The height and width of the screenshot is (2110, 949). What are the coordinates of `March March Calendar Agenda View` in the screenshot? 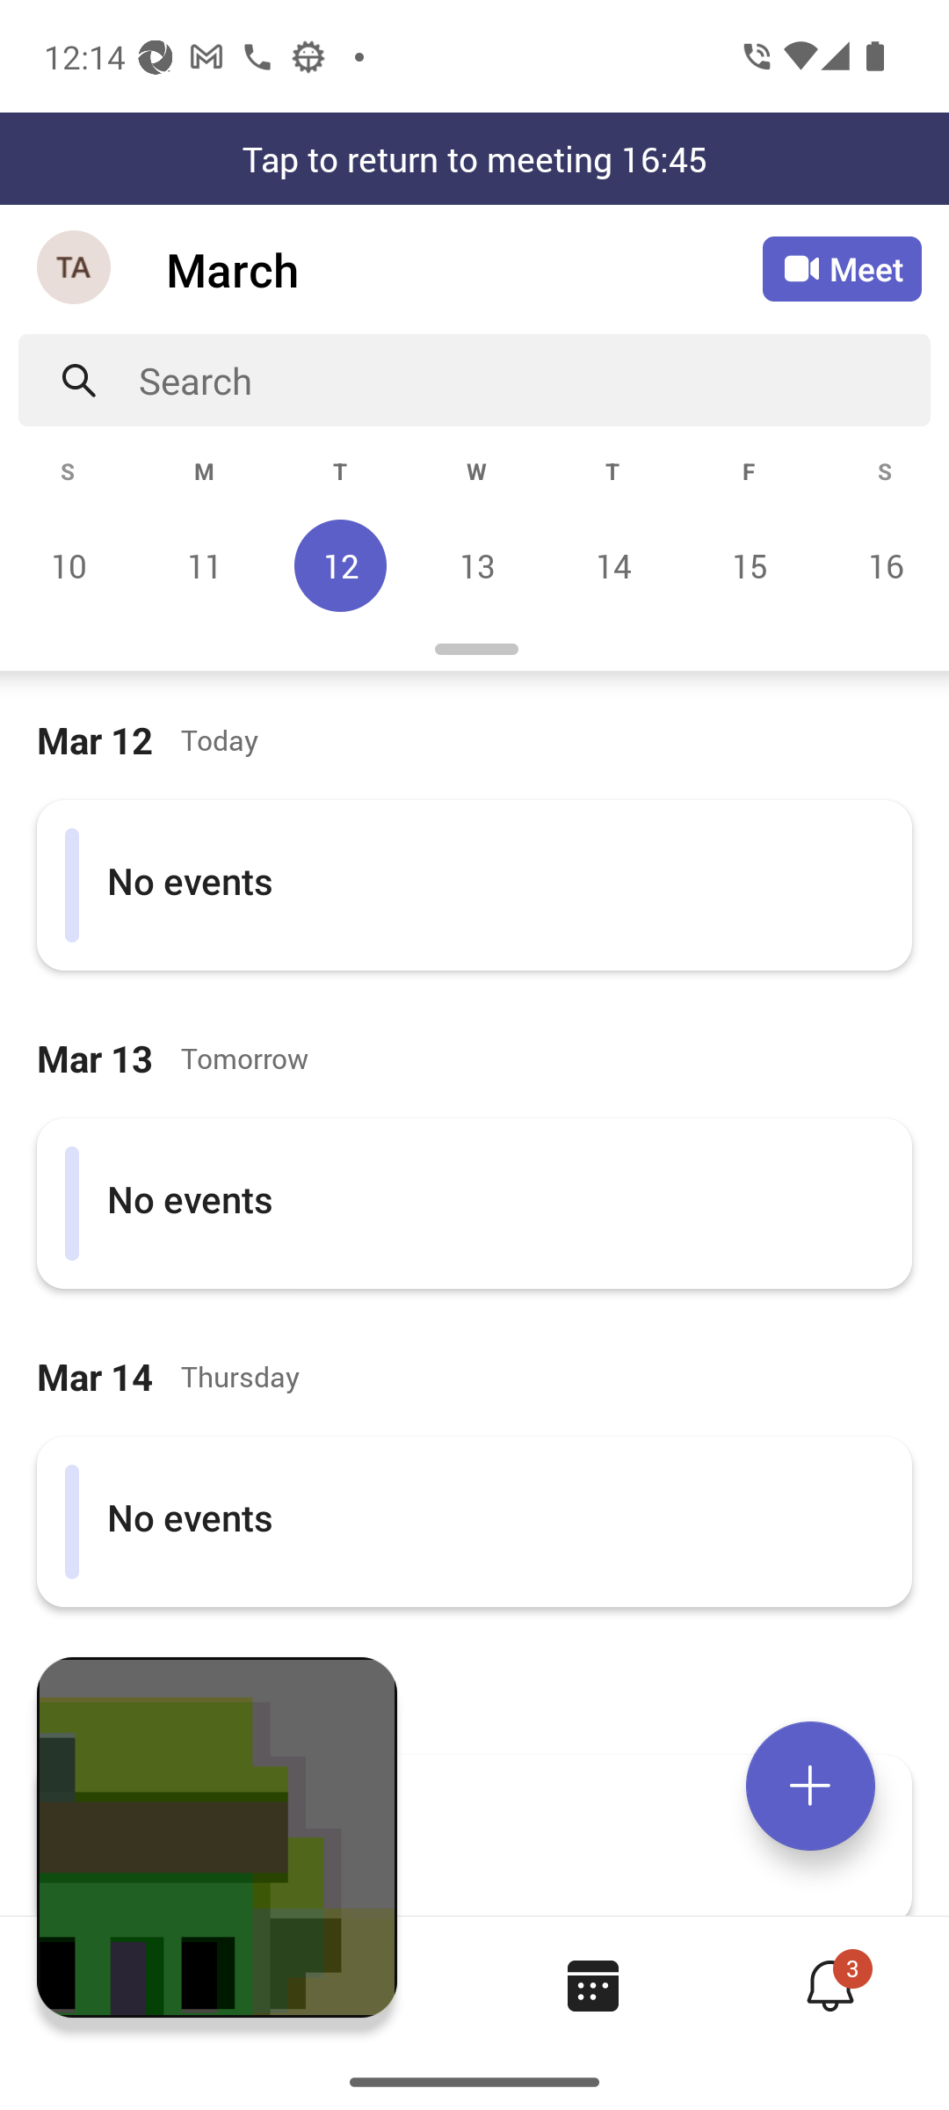 It's located at (464, 269).